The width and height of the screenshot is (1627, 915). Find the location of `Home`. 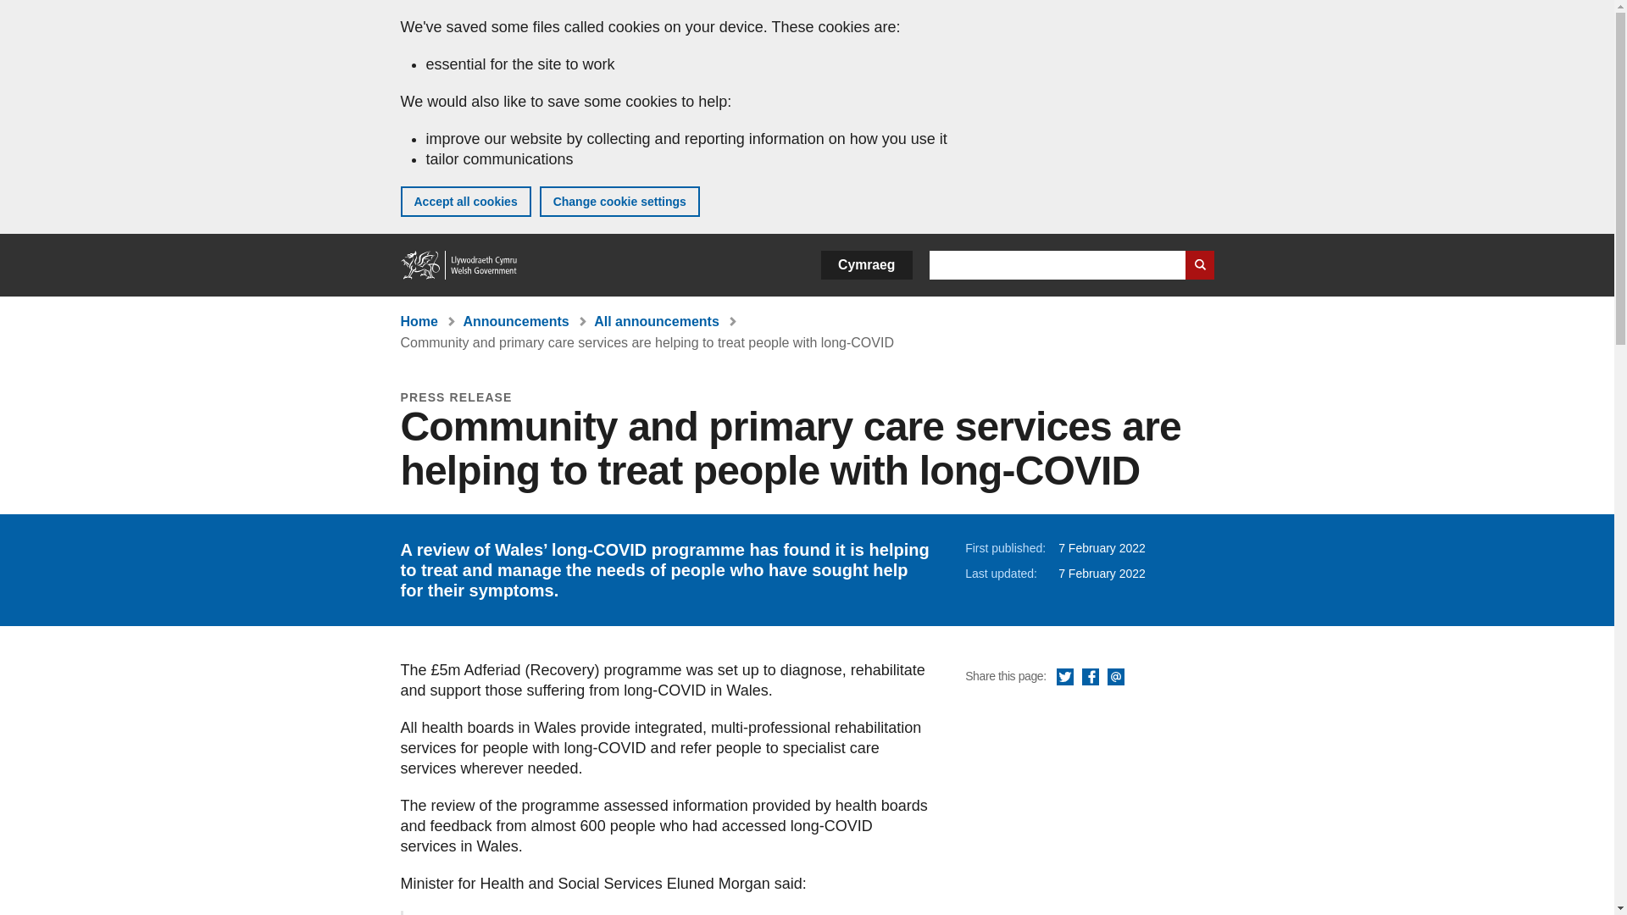

Home is located at coordinates (459, 264).